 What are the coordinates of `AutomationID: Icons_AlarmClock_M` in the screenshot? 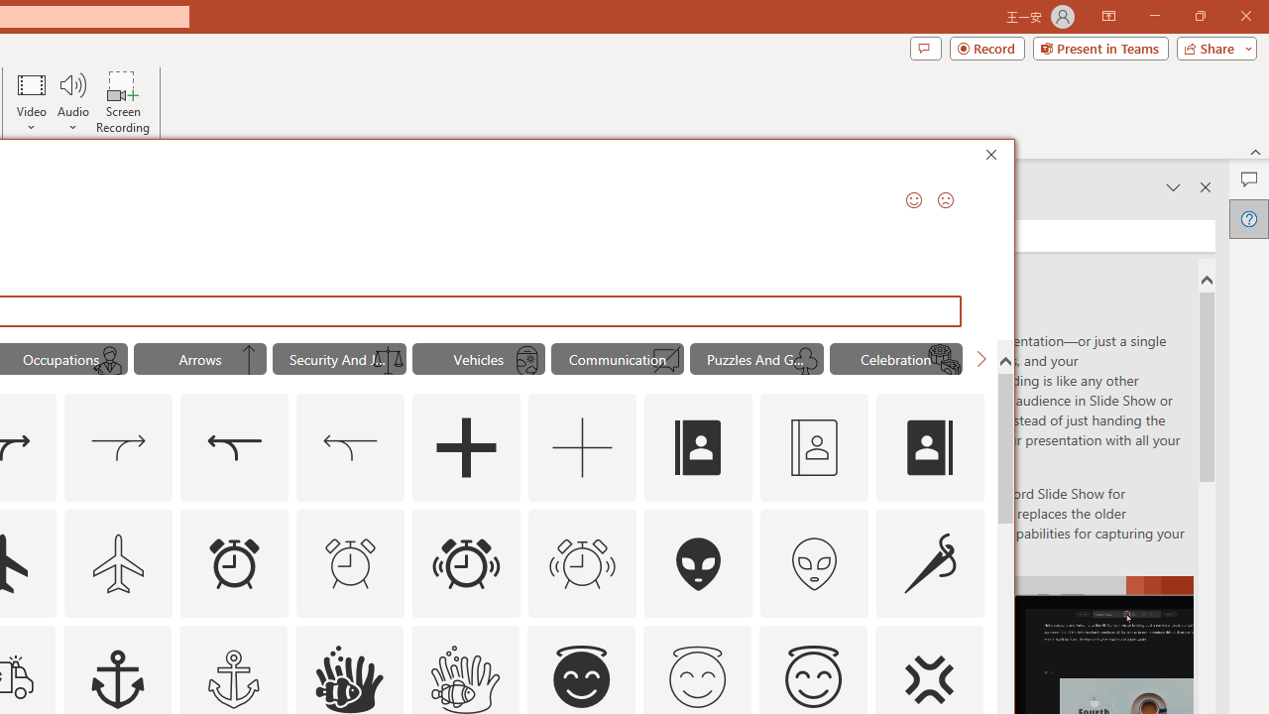 It's located at (351, 563).